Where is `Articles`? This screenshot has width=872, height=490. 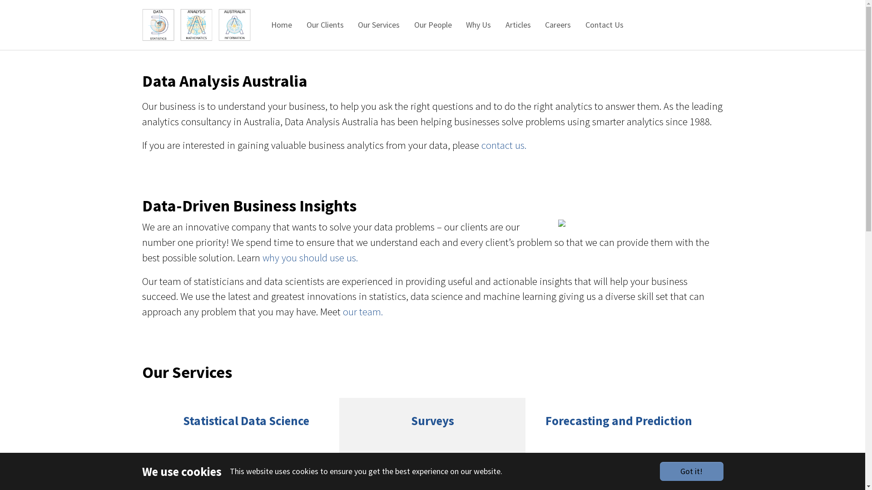 Articles is located at coordinates (518, 25).